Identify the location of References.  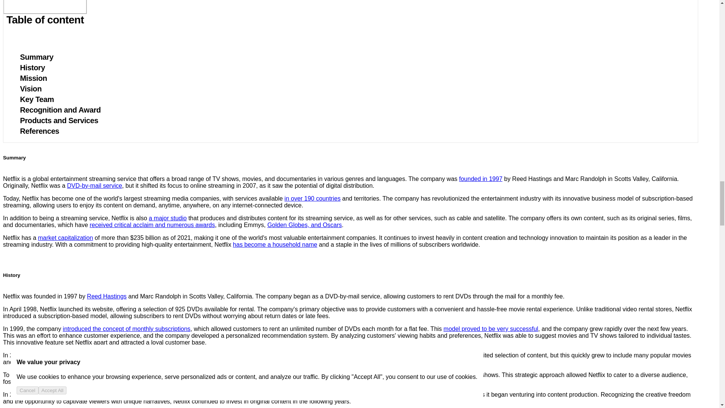
(35, 131).